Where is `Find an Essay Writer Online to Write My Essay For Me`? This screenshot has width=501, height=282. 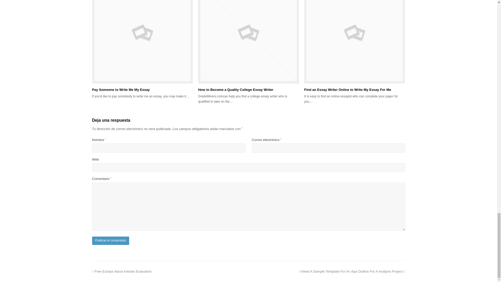 Find an Essay Writer Online to Write My Essay For Me is located at coordinates (236, 90).